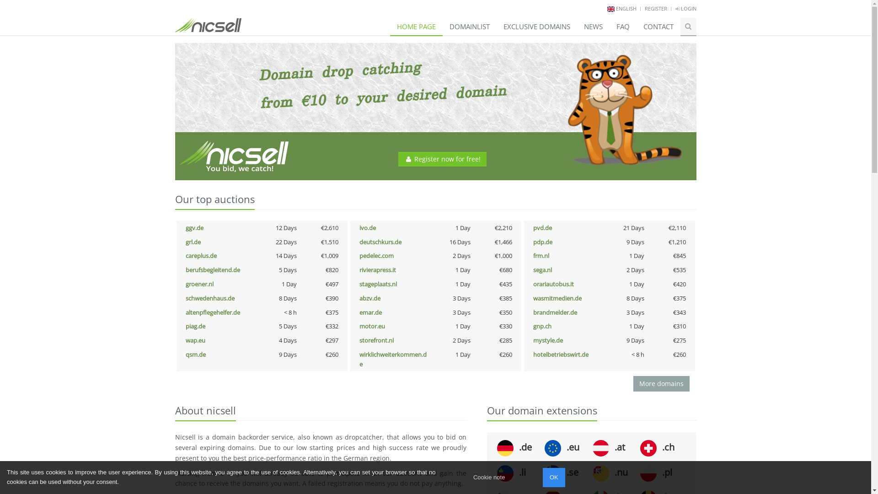 The width and height of the screenshot is (878, 494). Describe the element at coordinates (555, 312) in the screenshot. I see `brandmelder.de` at that location.